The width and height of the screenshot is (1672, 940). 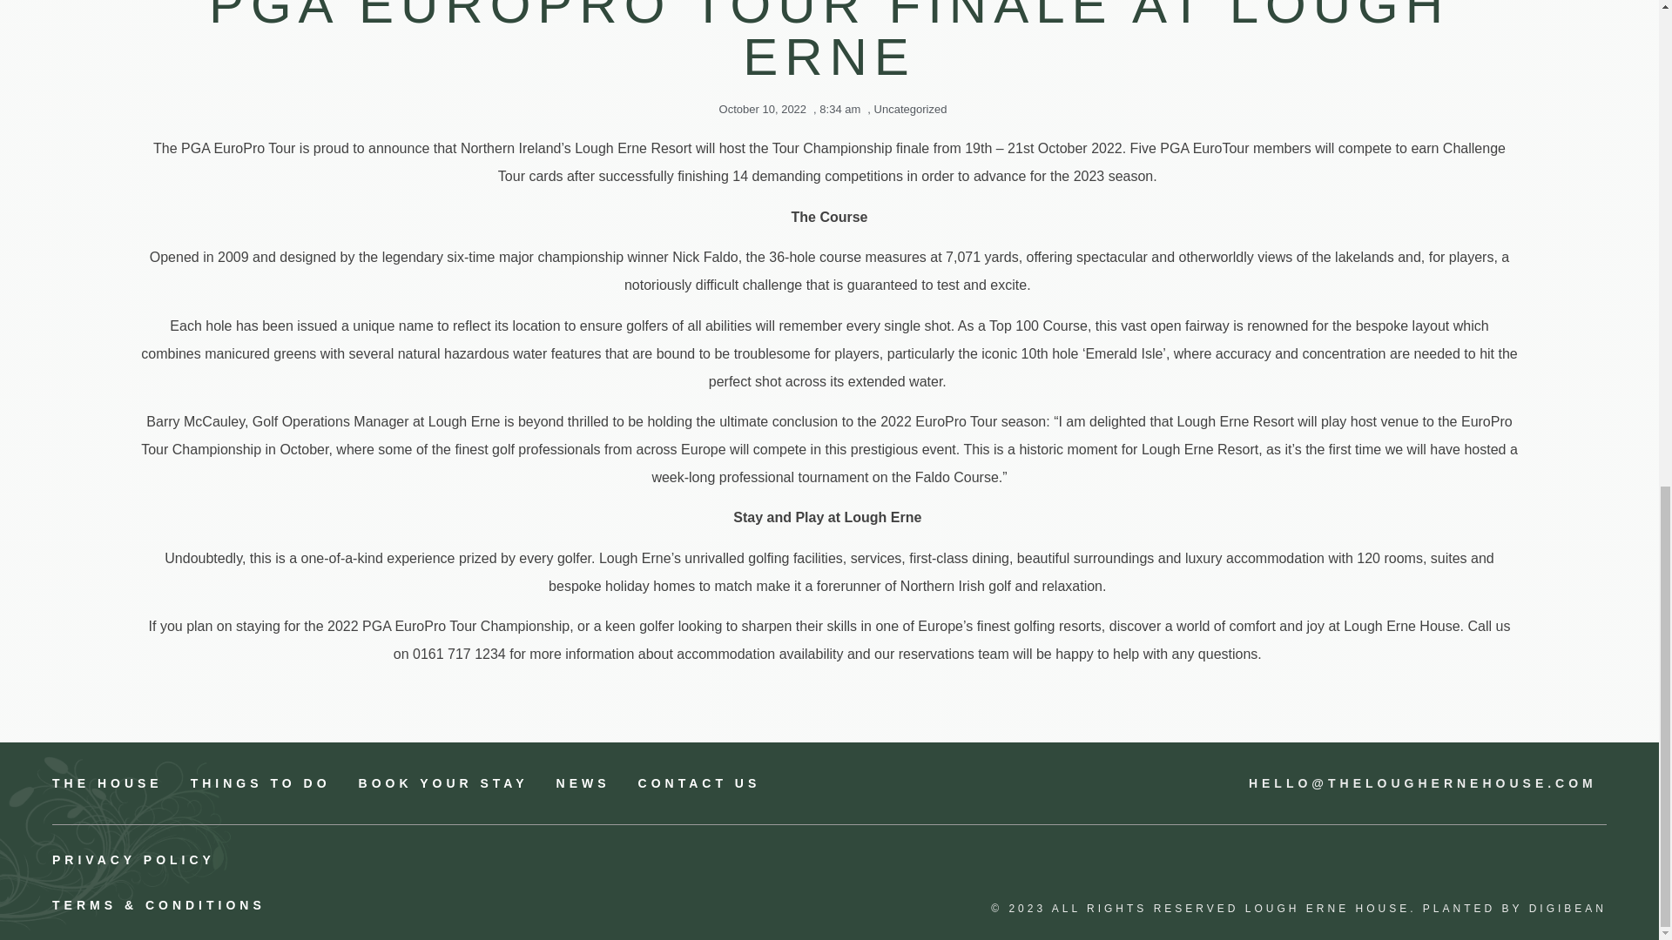 I want to click on DIGIBEAN, so click(x=1567, y=908).